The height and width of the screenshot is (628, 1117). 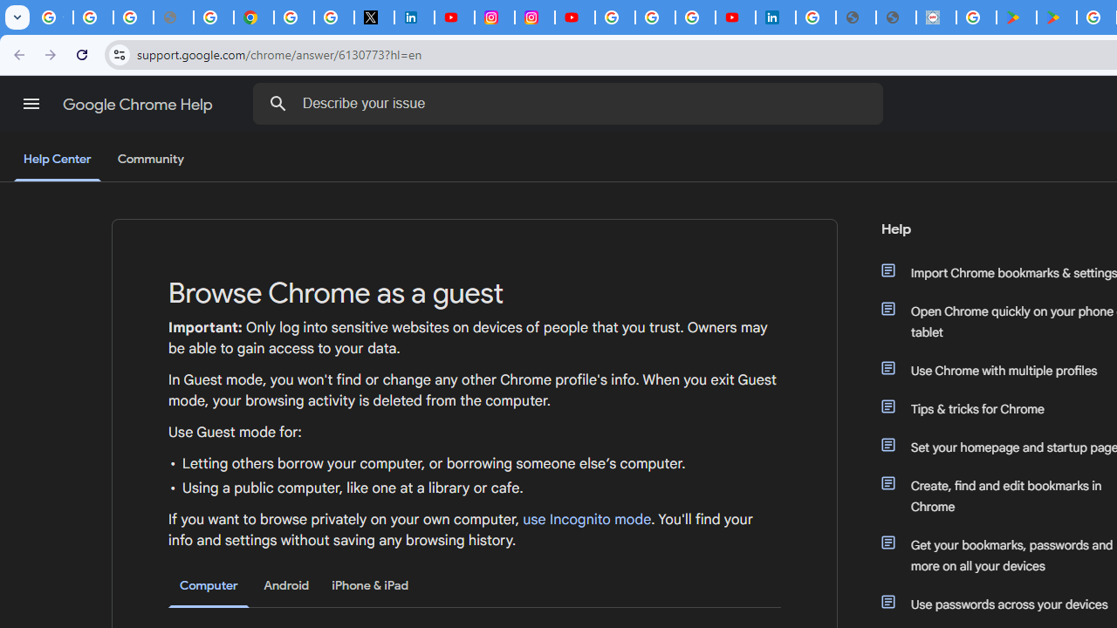 What do you see at coordinates (58, 160) in the screenshot?
I see `Help Center` at bounding box center [58, 160].